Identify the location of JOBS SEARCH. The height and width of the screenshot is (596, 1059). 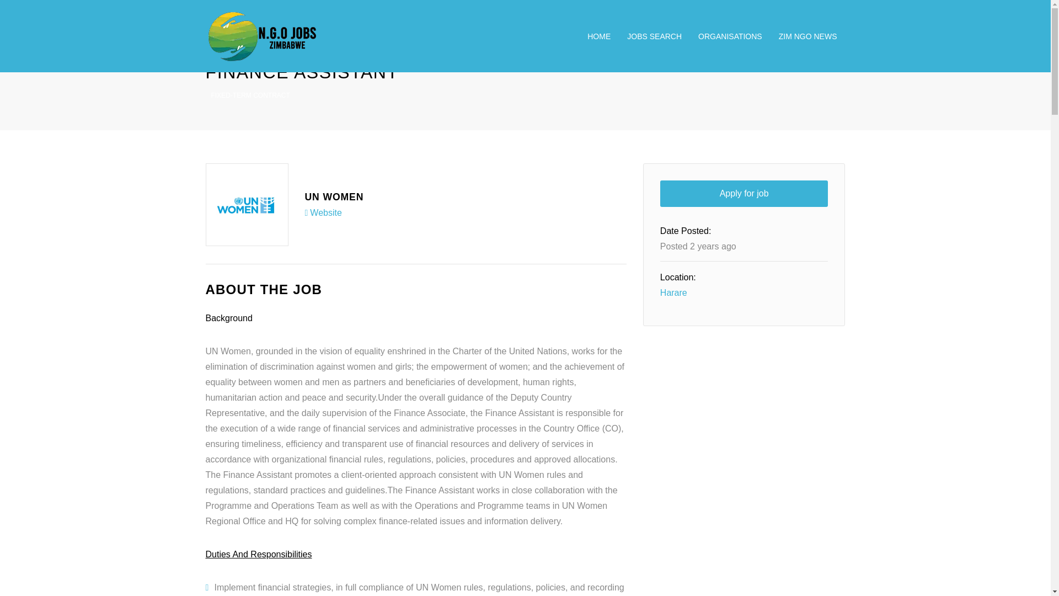
(654, 36).